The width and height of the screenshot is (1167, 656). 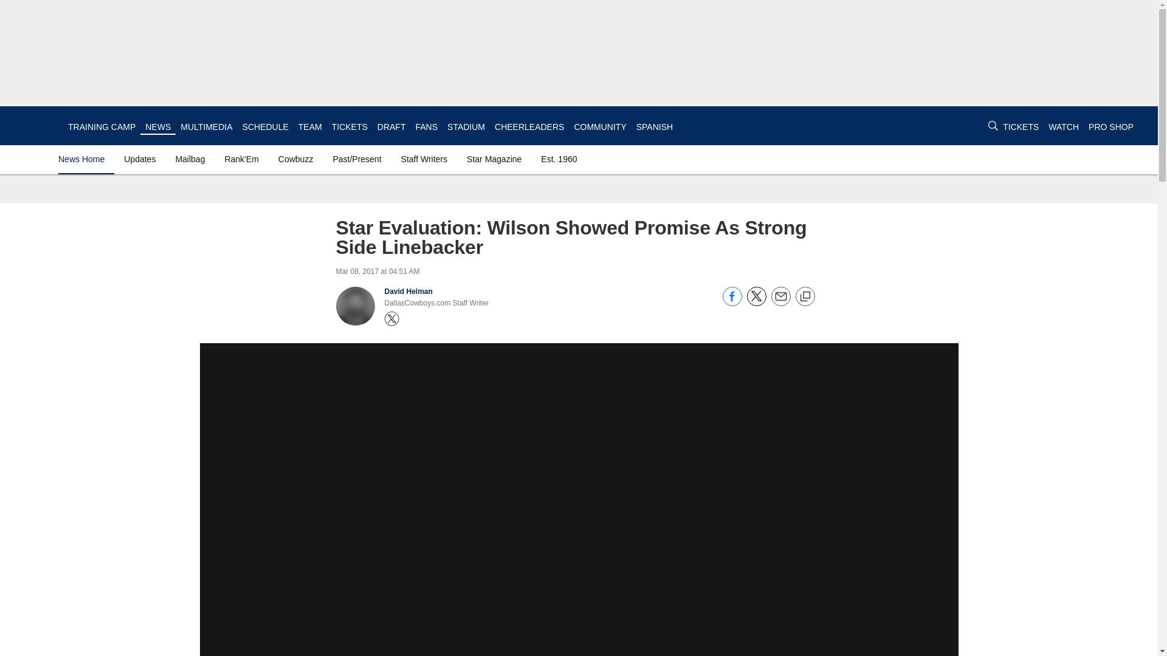 What do you see at coordinates (310, 126) in the screenshot?
I see `TEAM` at bounding box center [310, 126].